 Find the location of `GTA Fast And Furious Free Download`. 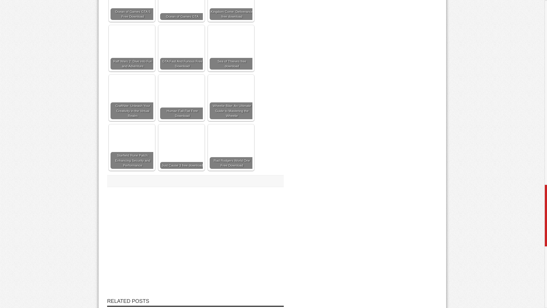

GTA Fast And Furious Free Download is located at coordinates (181, 48).